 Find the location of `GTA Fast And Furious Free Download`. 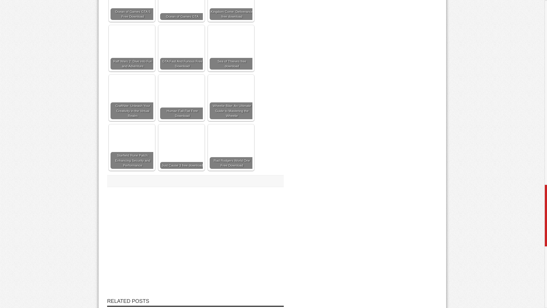

GTA Fast And Furious Free Download is located at coordinates (181, 48).